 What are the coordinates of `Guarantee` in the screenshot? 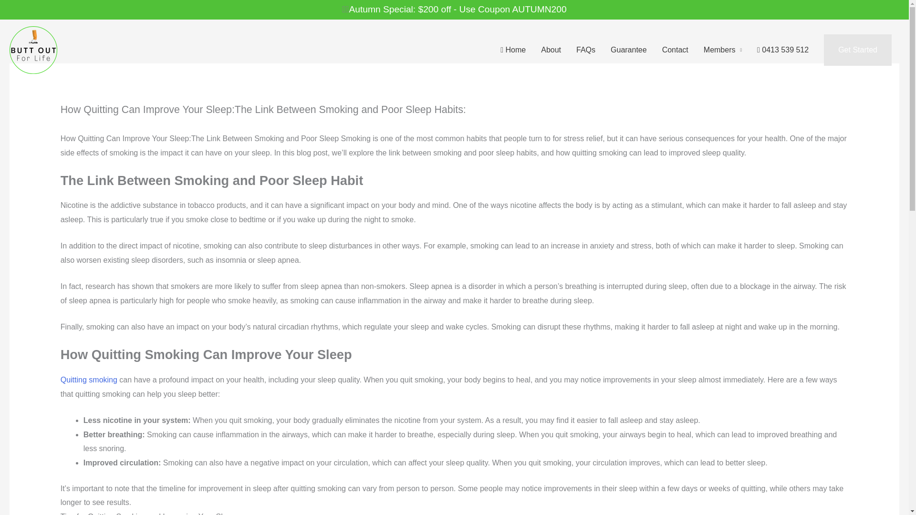 It's located at (629, 50).